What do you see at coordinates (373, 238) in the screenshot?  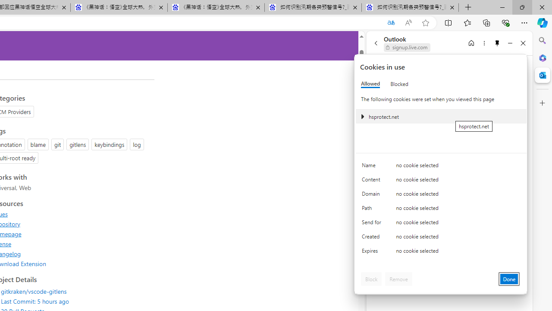 I see `Created` at bounding box center [373, 238].